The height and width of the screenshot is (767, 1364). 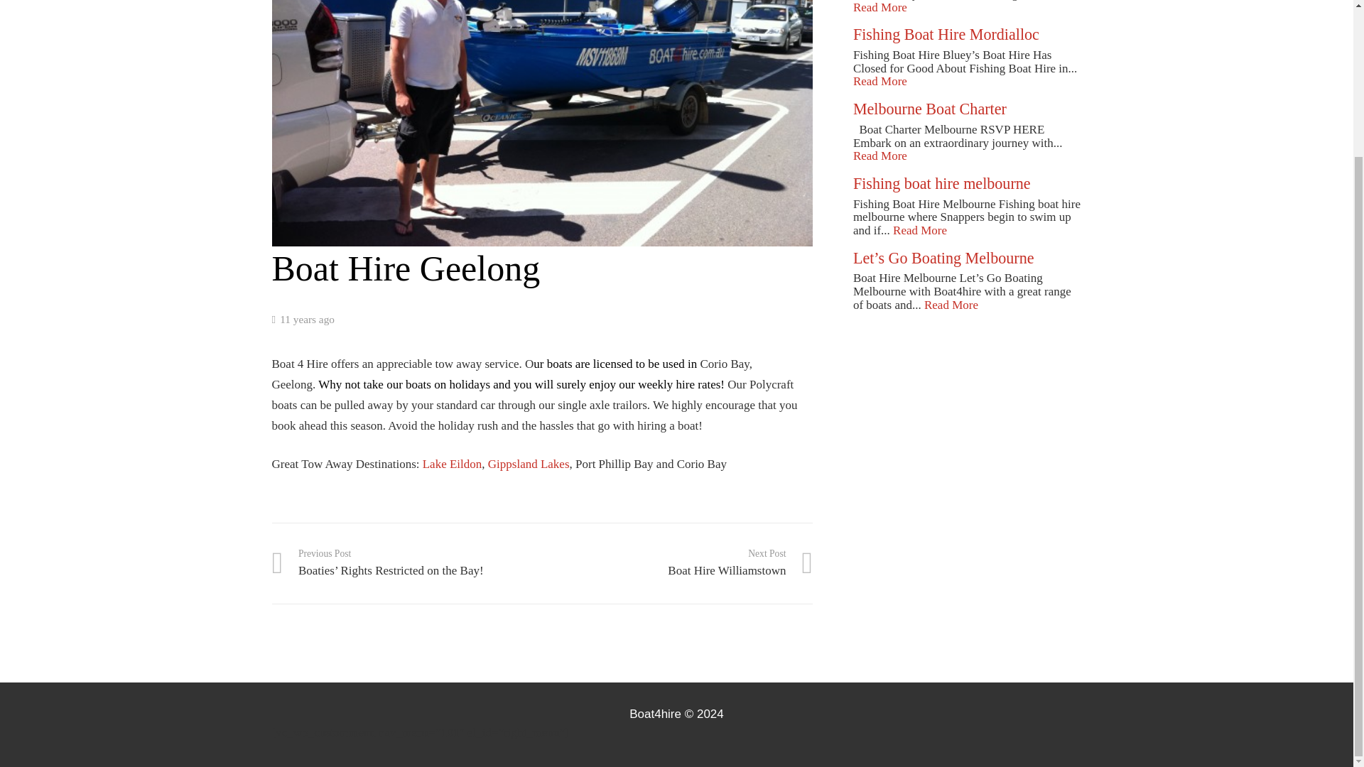 What do you see at coordinates (453, 464) in the screenshot?
I see `Lake Eildon` at bounding box center [453, 464].